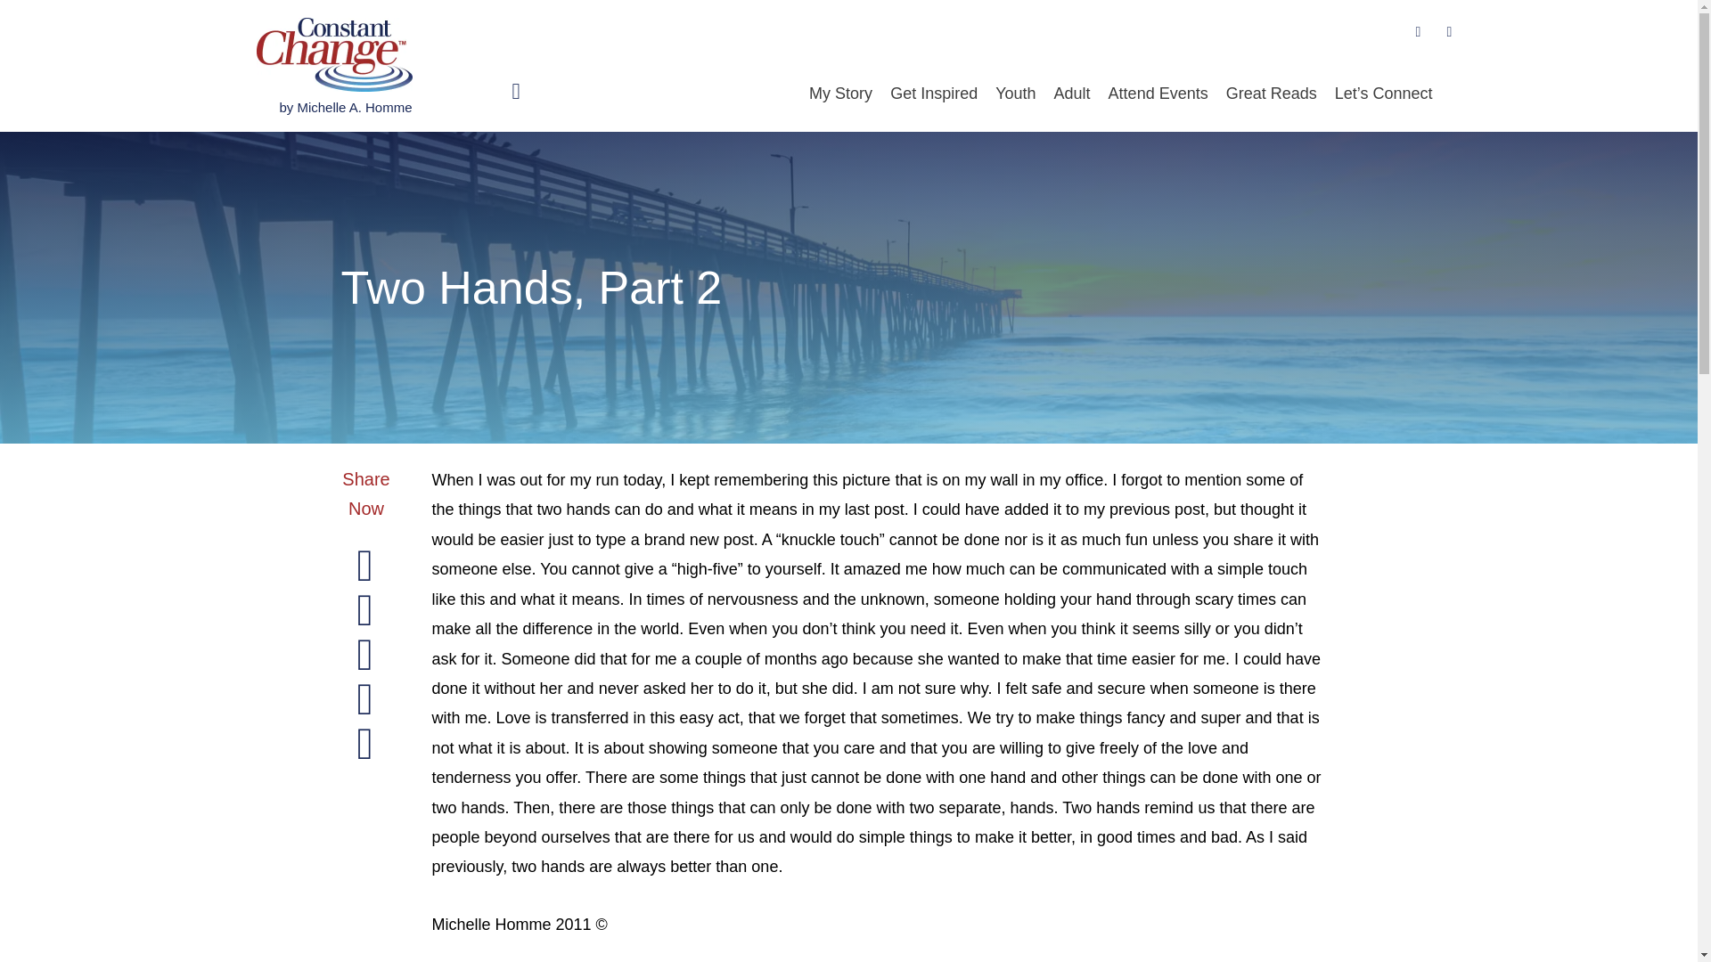 The width and height of the screenshot is (1711, 962). What do you see at coordinates (1271, 94) in the screenshot?
I see `Great Reads` at bounding box center [1271, 94].